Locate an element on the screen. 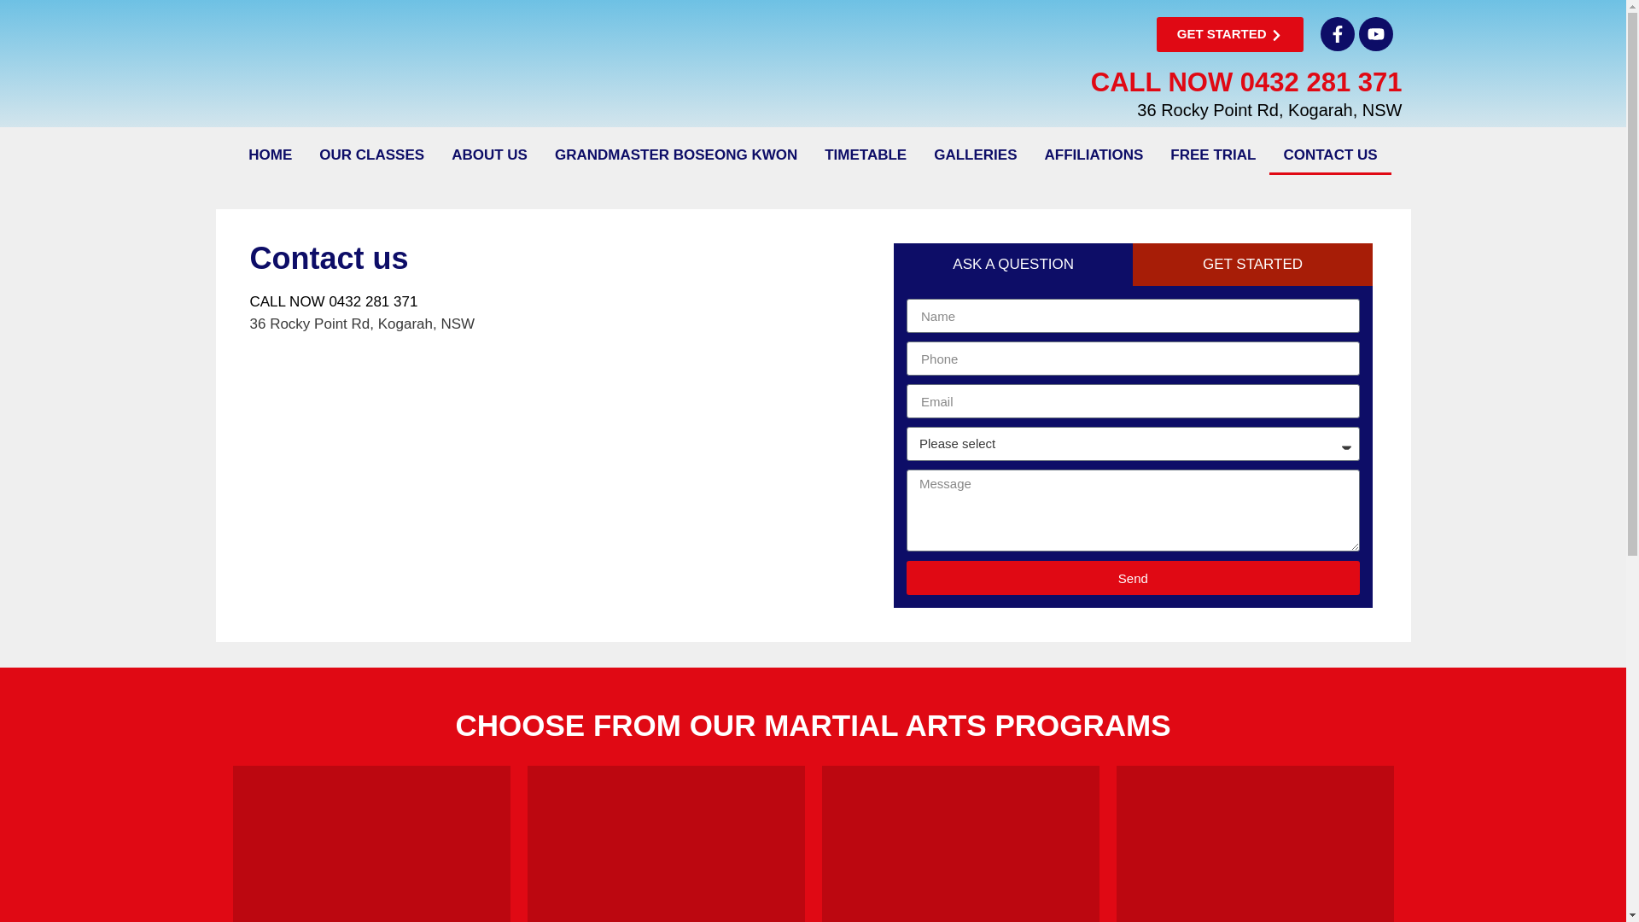 Image resolution: width=1639 pixels, height=922 pixels. CONTACT US is located at coordinates (1330, 155).